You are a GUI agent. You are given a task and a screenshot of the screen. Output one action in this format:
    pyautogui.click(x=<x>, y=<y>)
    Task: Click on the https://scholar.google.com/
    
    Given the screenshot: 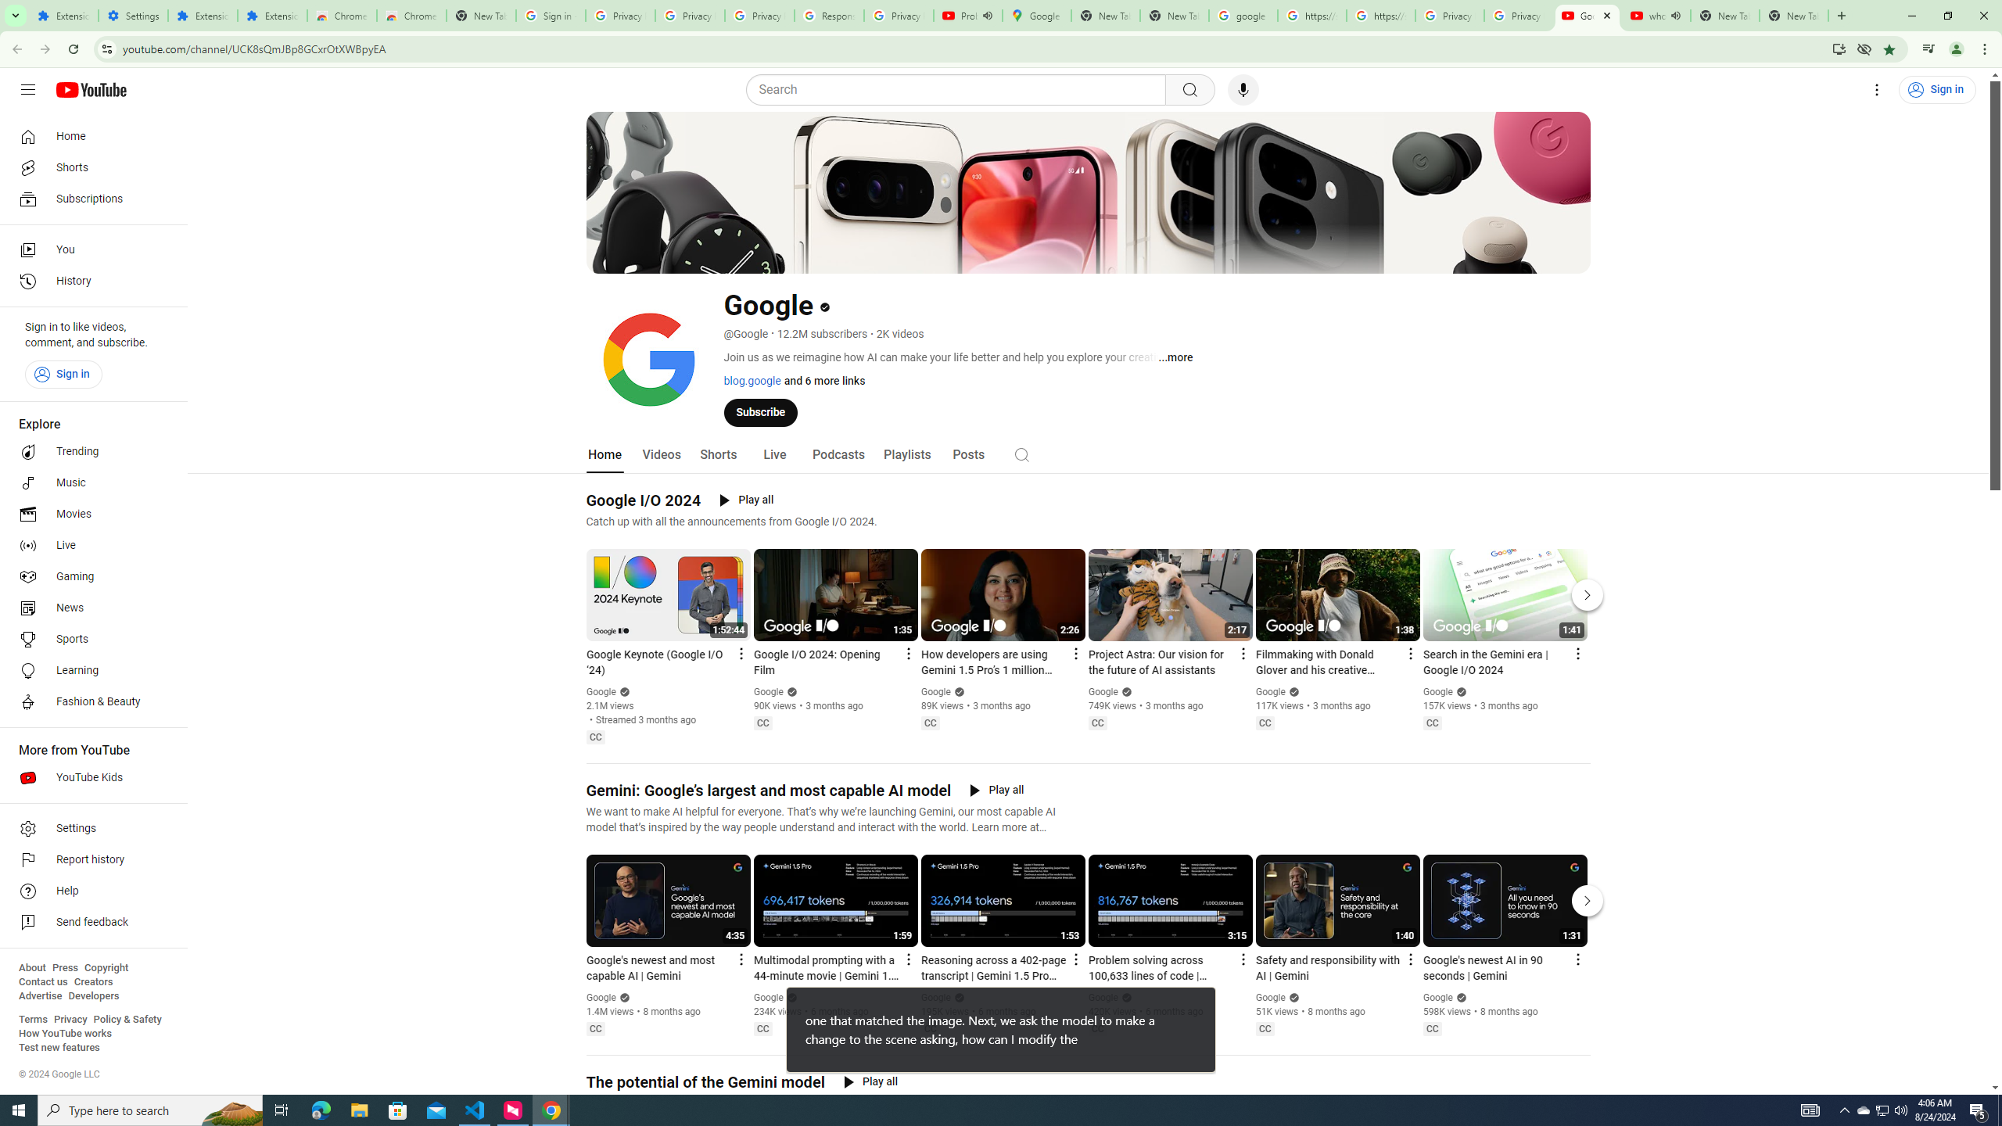 What is the action you would take?
    pyautogui.click(x=1381, y=16)
    